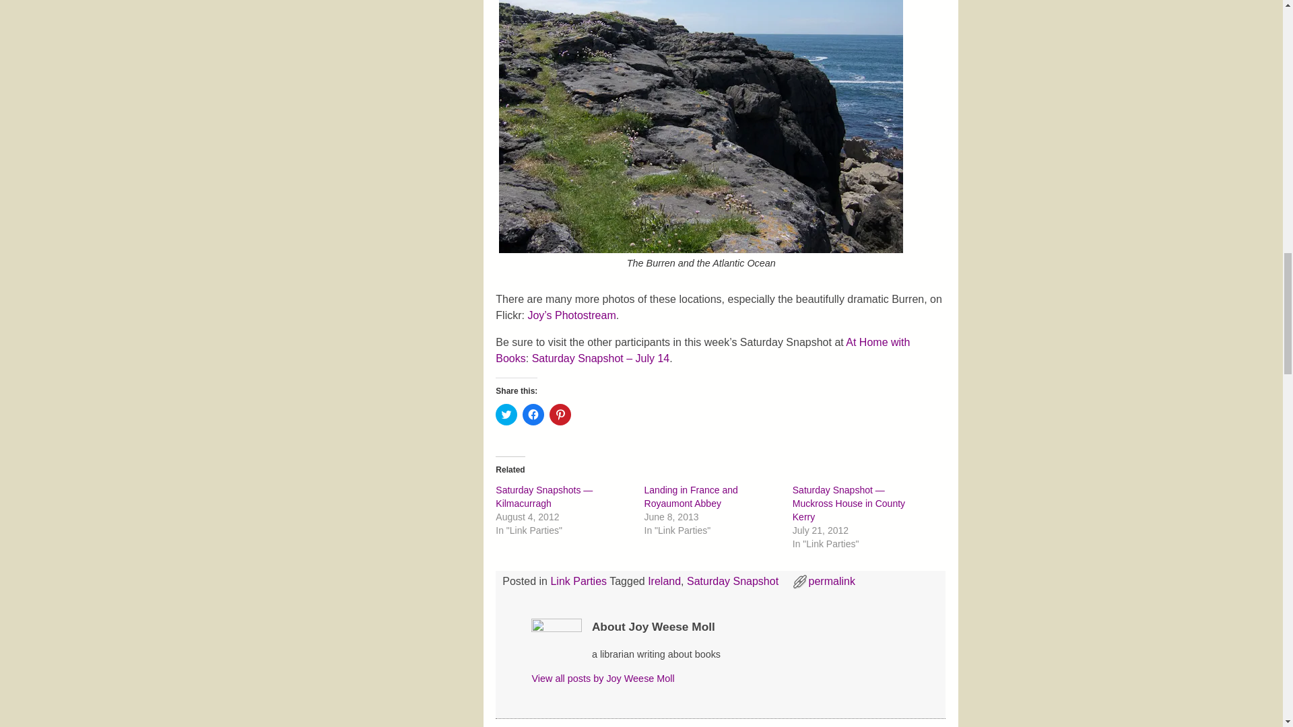 This screenshot has height=727, width=1293. I want to click on Click to share on Twitter, so click(506, 415).